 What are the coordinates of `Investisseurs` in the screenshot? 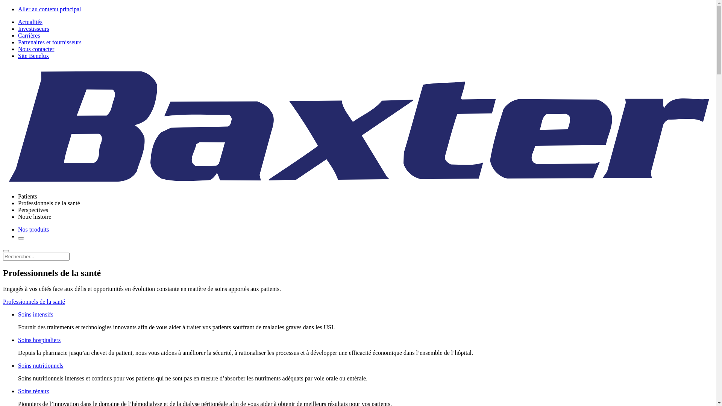 It's located at (34, 29).